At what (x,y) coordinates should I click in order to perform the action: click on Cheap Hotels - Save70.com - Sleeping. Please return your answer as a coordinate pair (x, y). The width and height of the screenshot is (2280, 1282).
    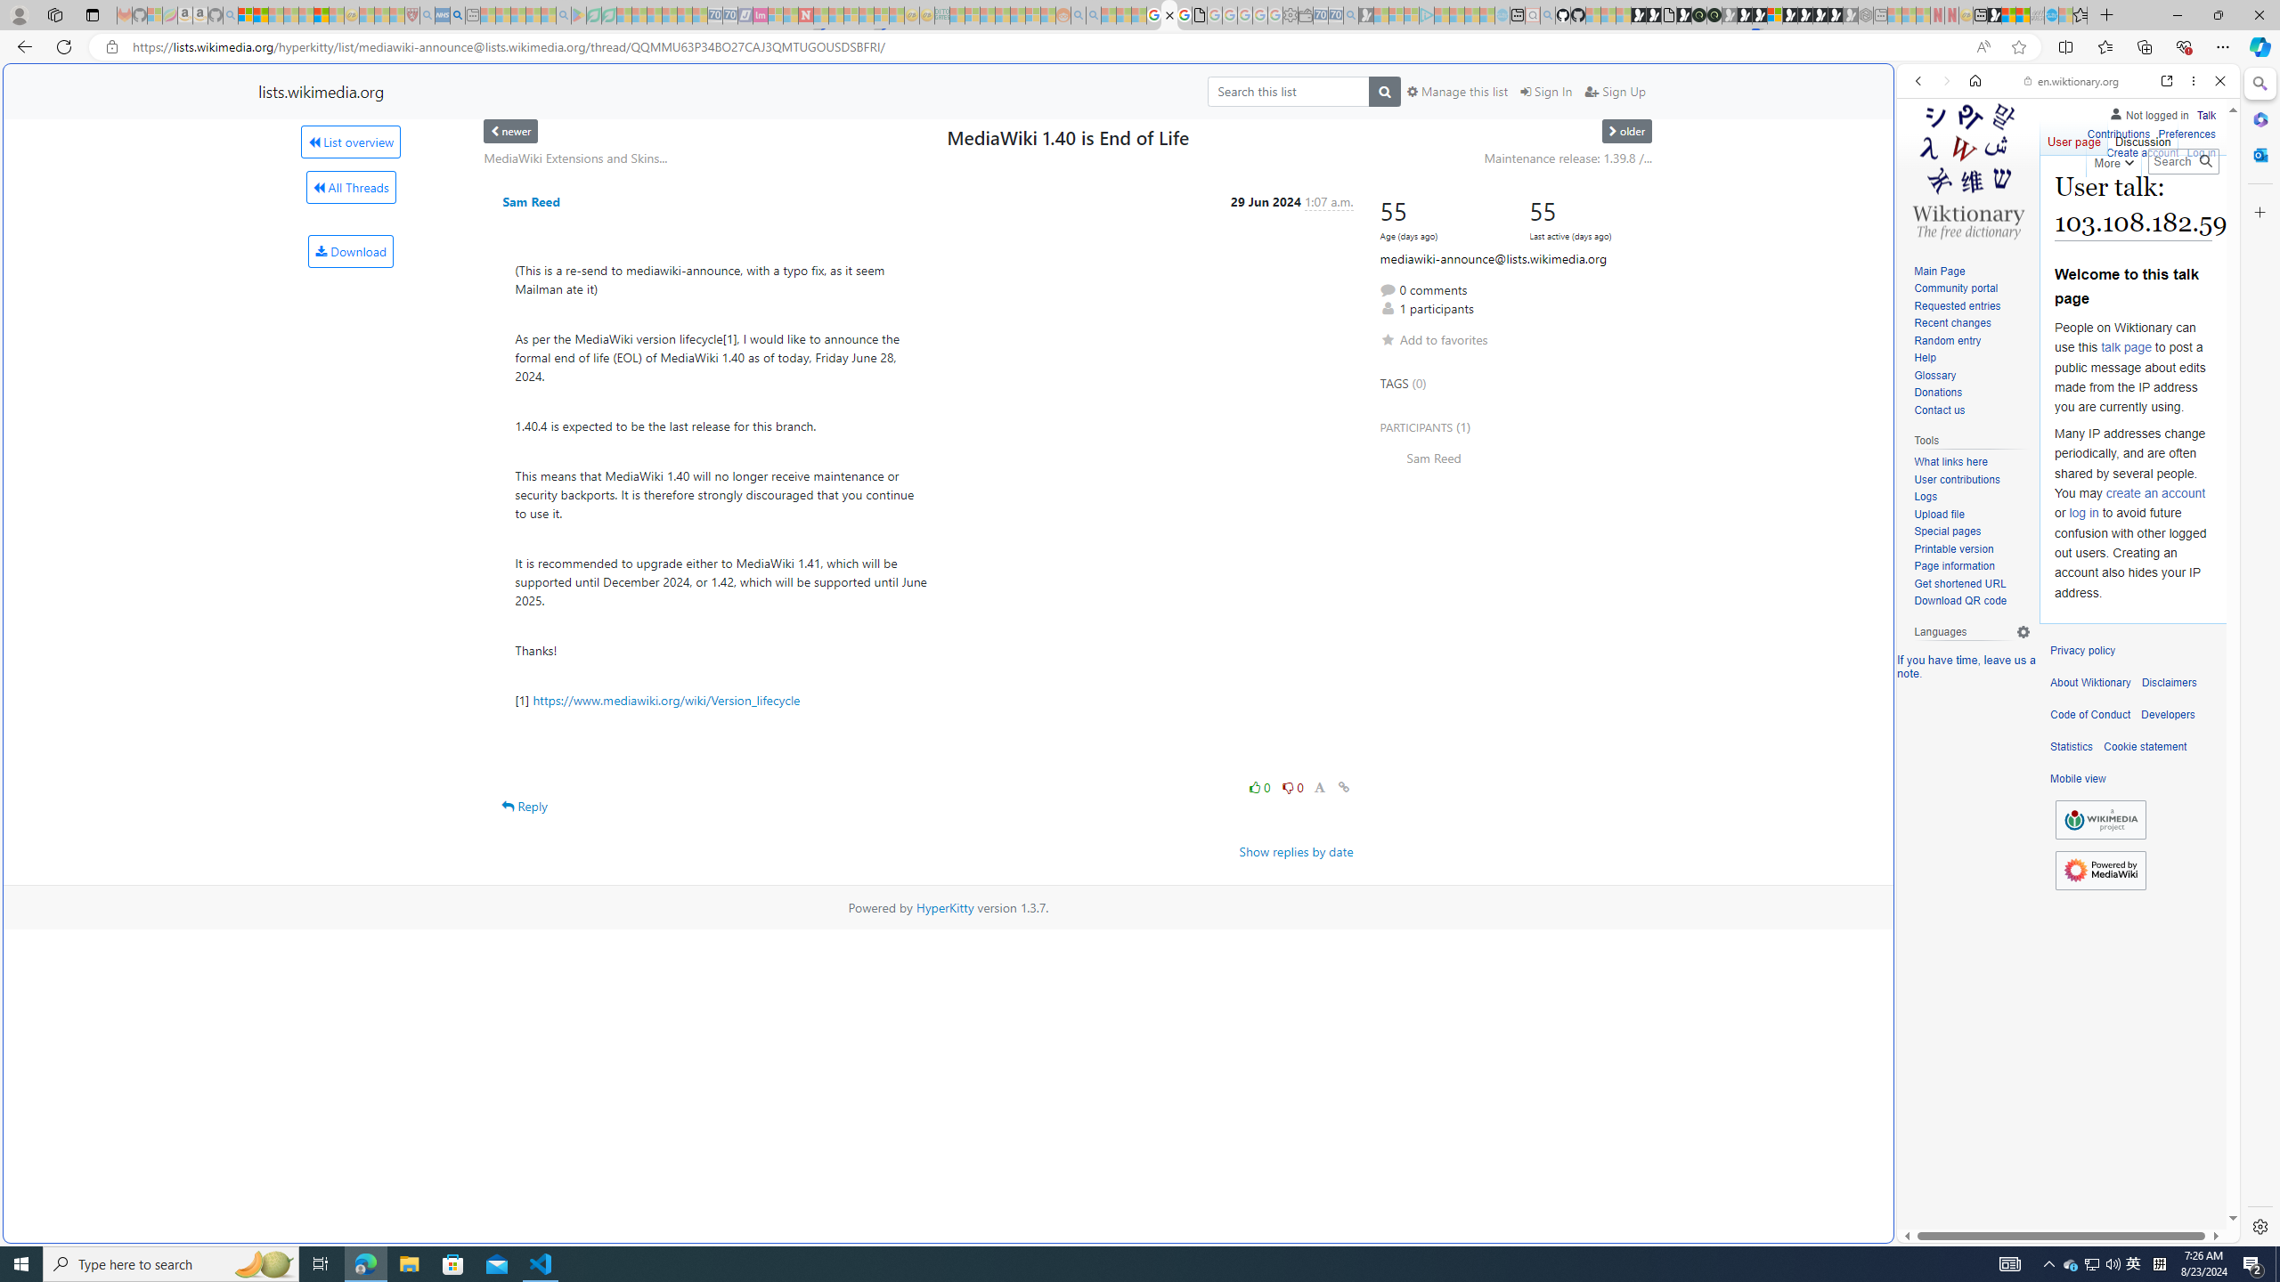
    Looking at the image, I should click on (730, 15).